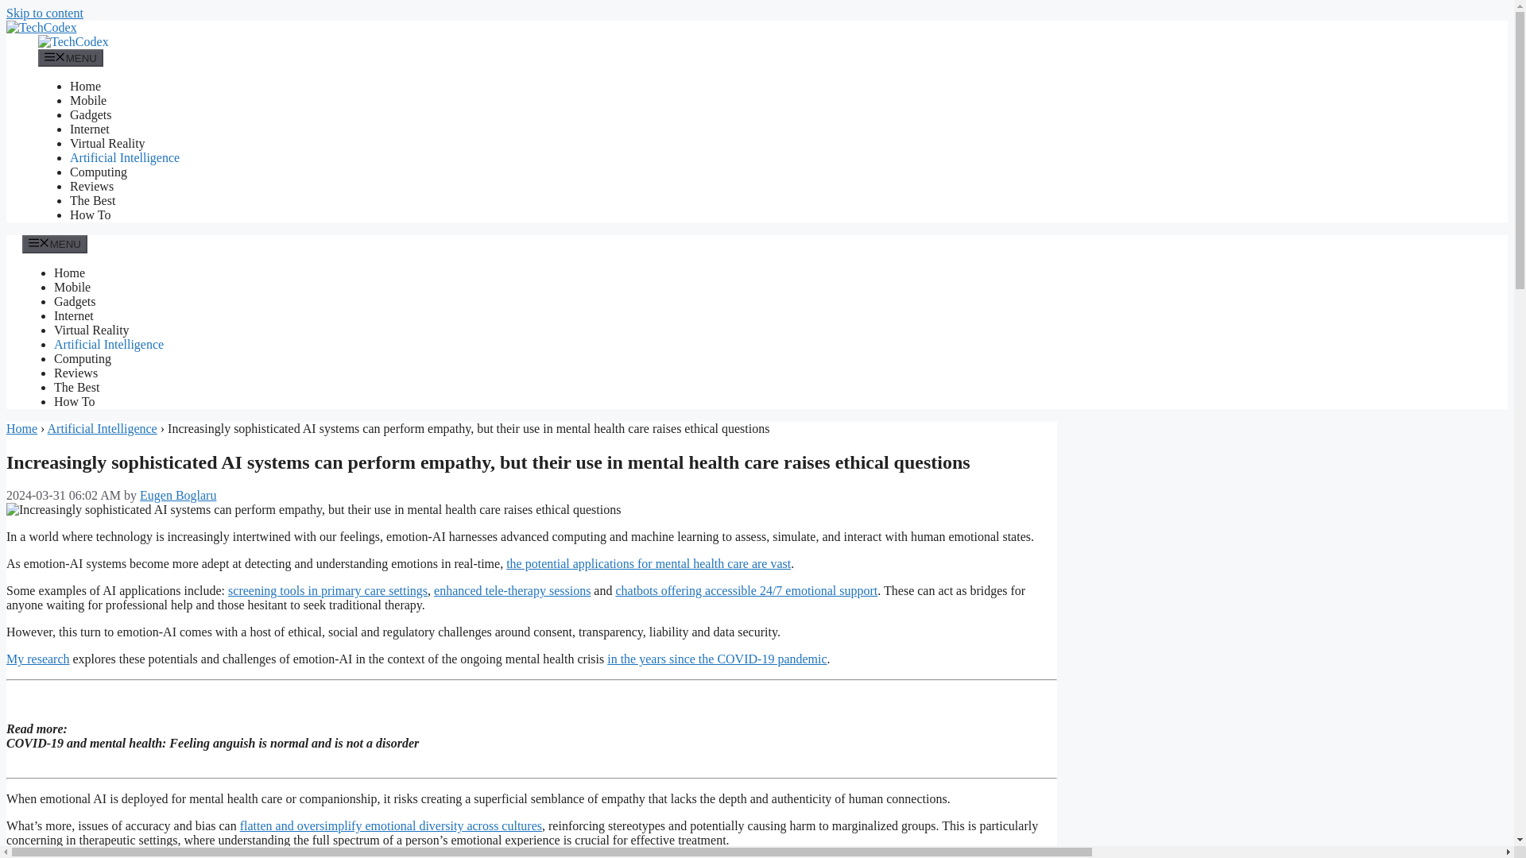  I want to click on Internet, so click(90, 129).